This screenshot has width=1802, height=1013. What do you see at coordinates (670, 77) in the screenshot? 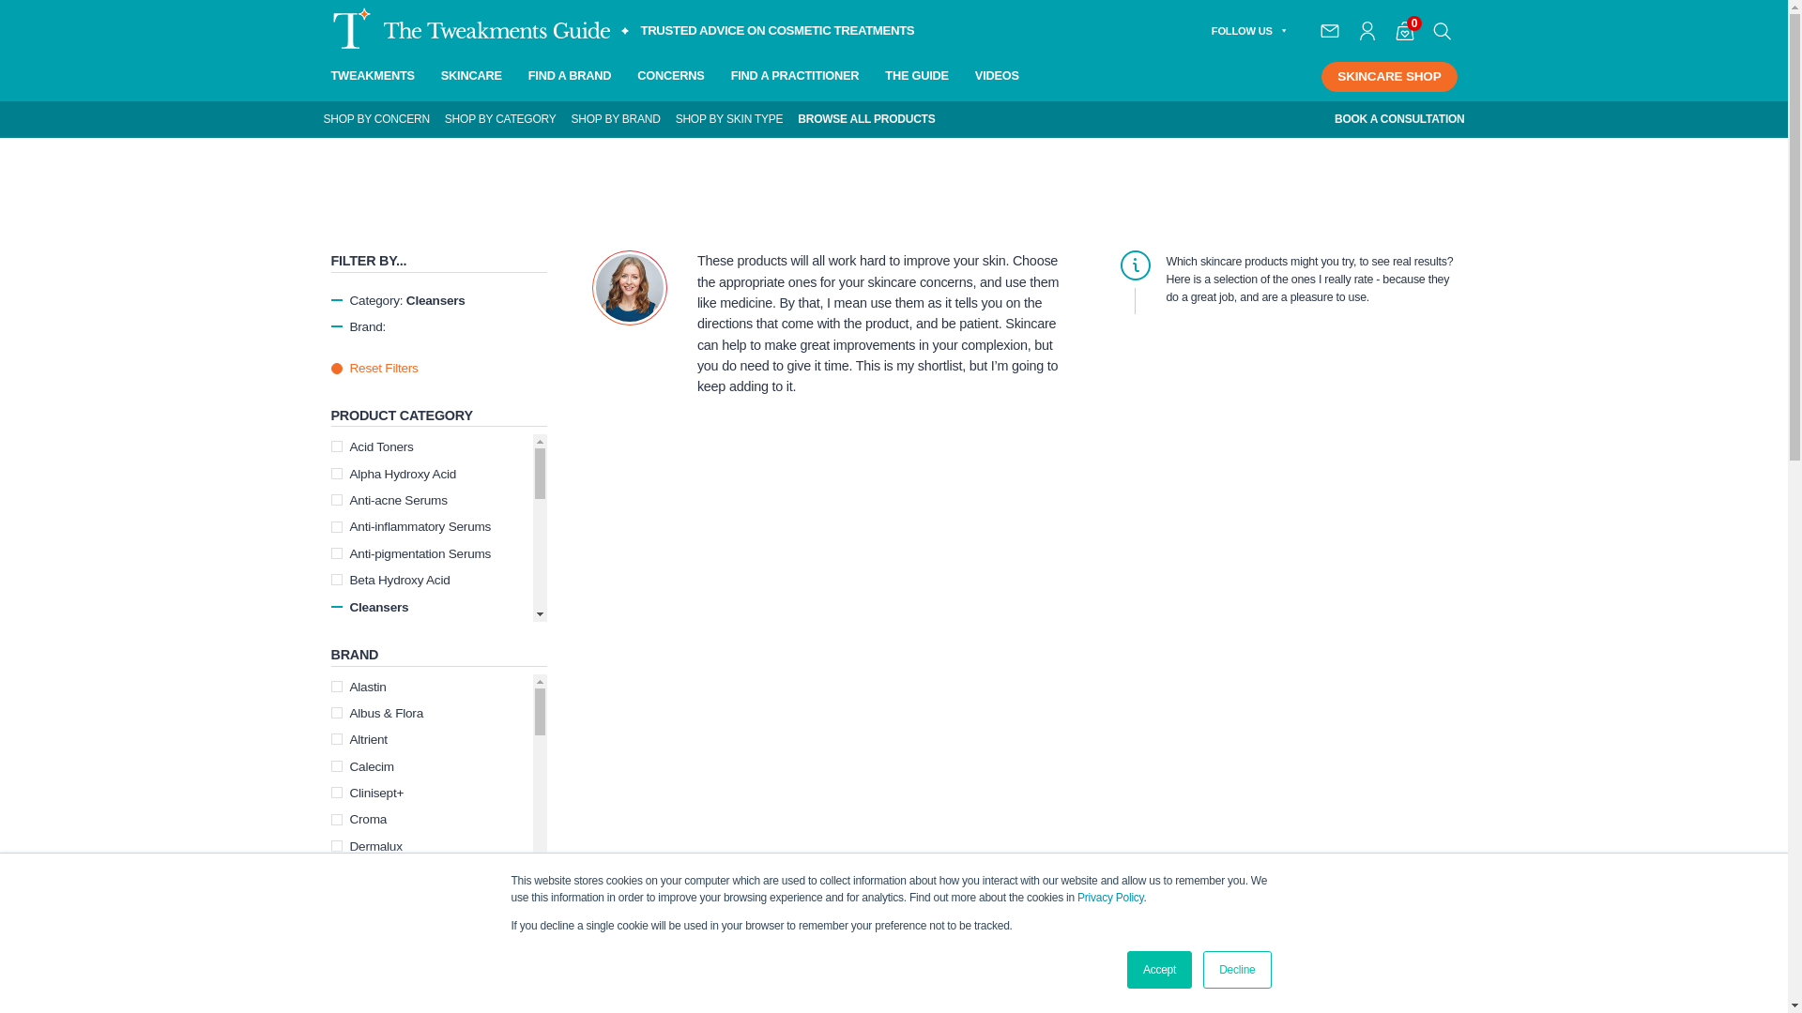
I see `CONCERNS` at bounding box center [670, 77].